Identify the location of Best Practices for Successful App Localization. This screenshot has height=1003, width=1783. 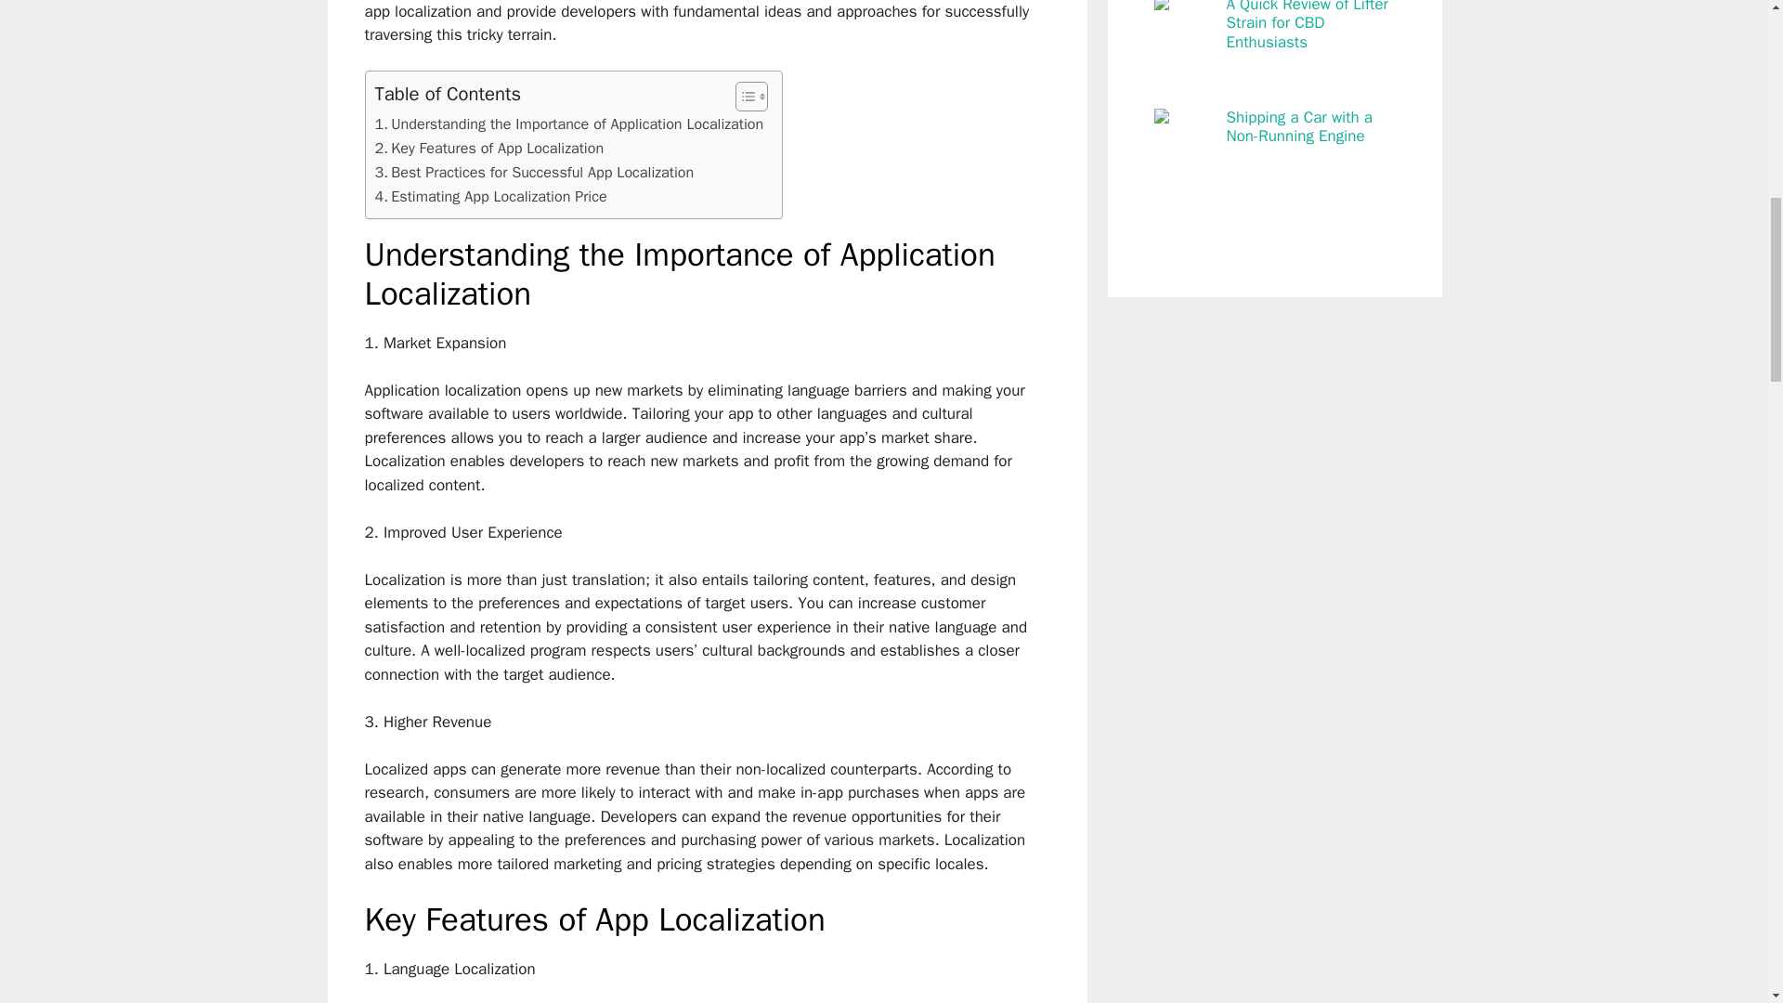
(535, 172).